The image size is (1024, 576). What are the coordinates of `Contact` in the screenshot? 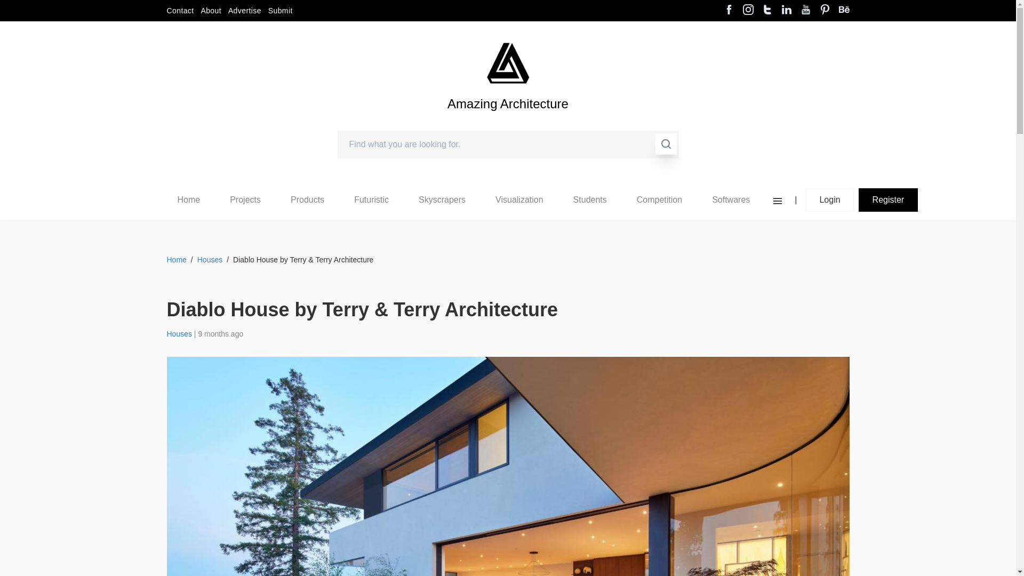 It's located at (179, 11).